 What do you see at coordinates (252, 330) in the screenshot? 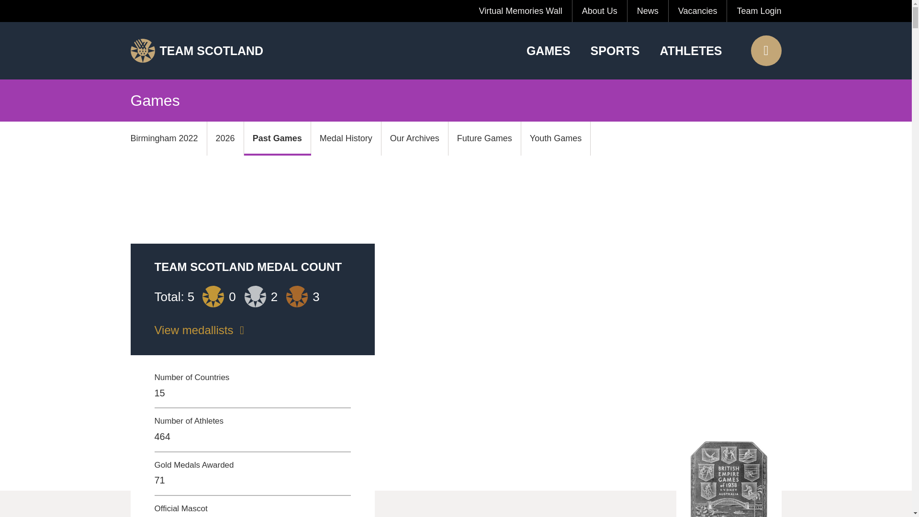
I see `View medallists` at bounding box center [252, 330].